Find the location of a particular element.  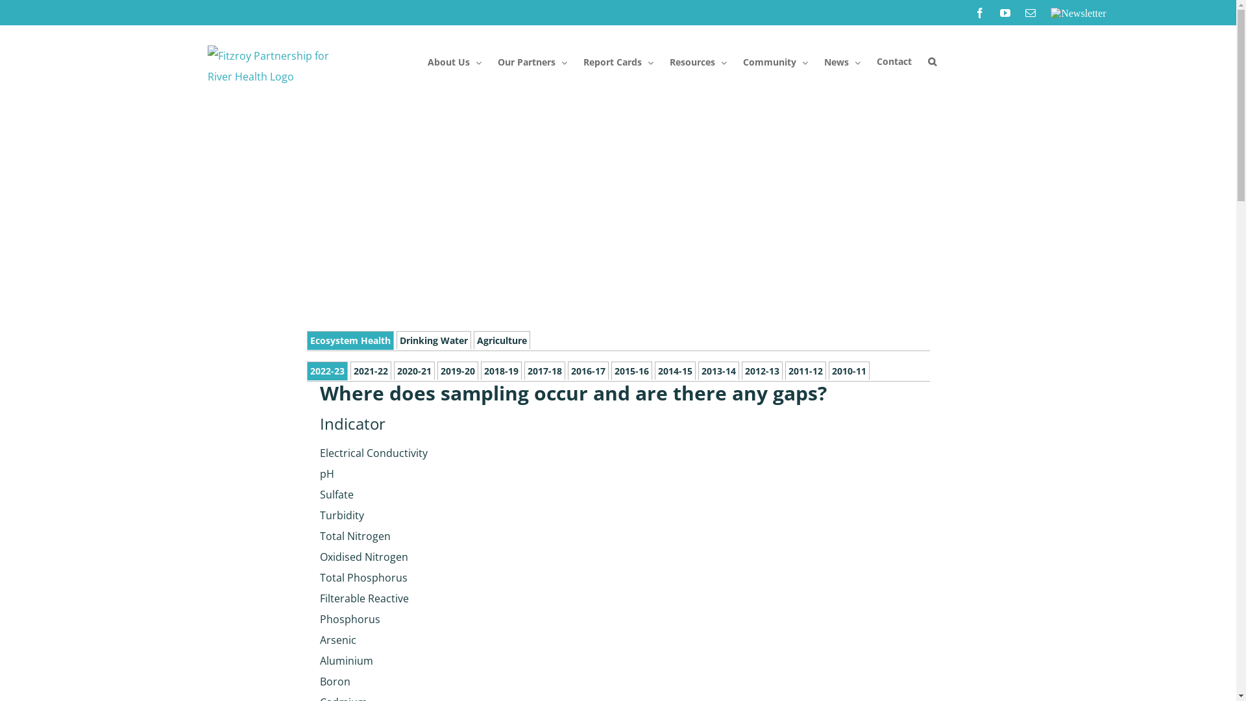

2020-21 is located at coordinates (414, 371).